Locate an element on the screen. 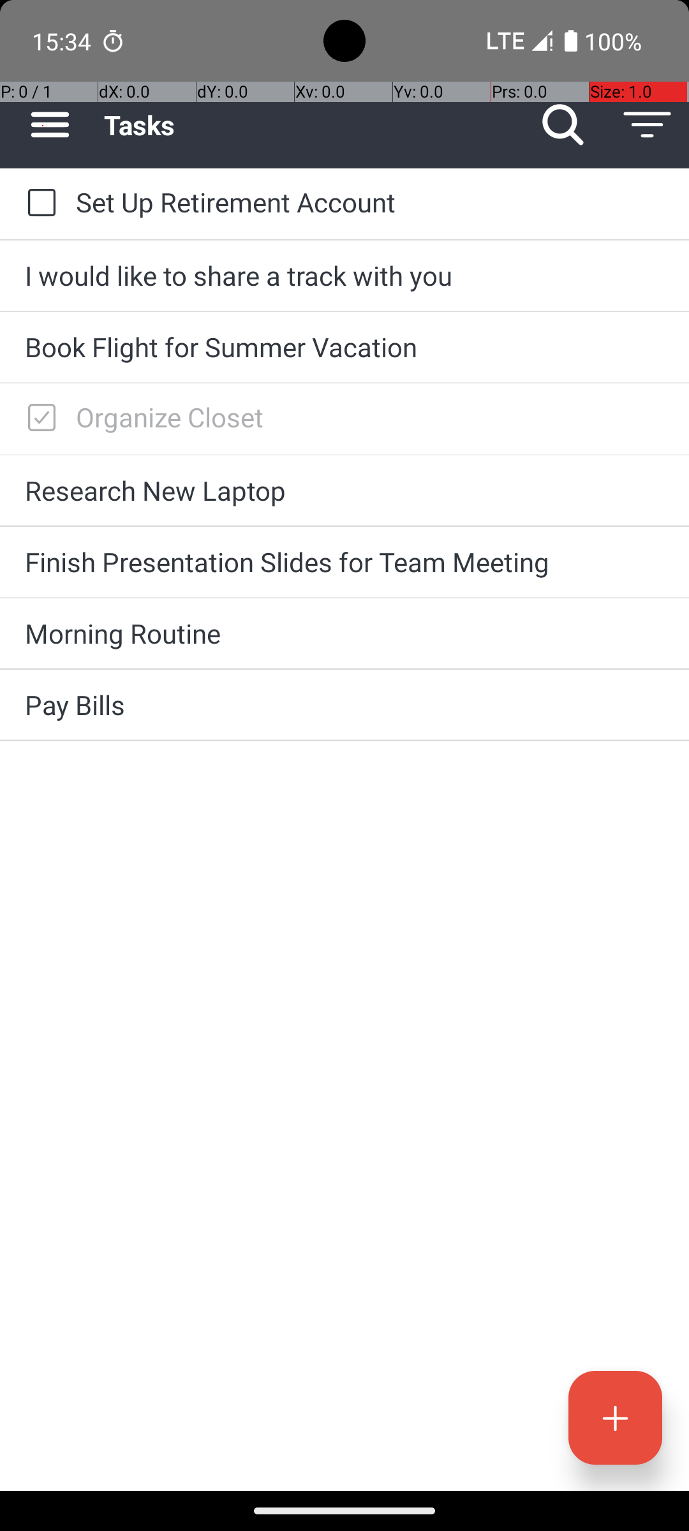 This screenshot has height=1531, width=689. Set Up Retirement Account is located at coordinates (370, 202).